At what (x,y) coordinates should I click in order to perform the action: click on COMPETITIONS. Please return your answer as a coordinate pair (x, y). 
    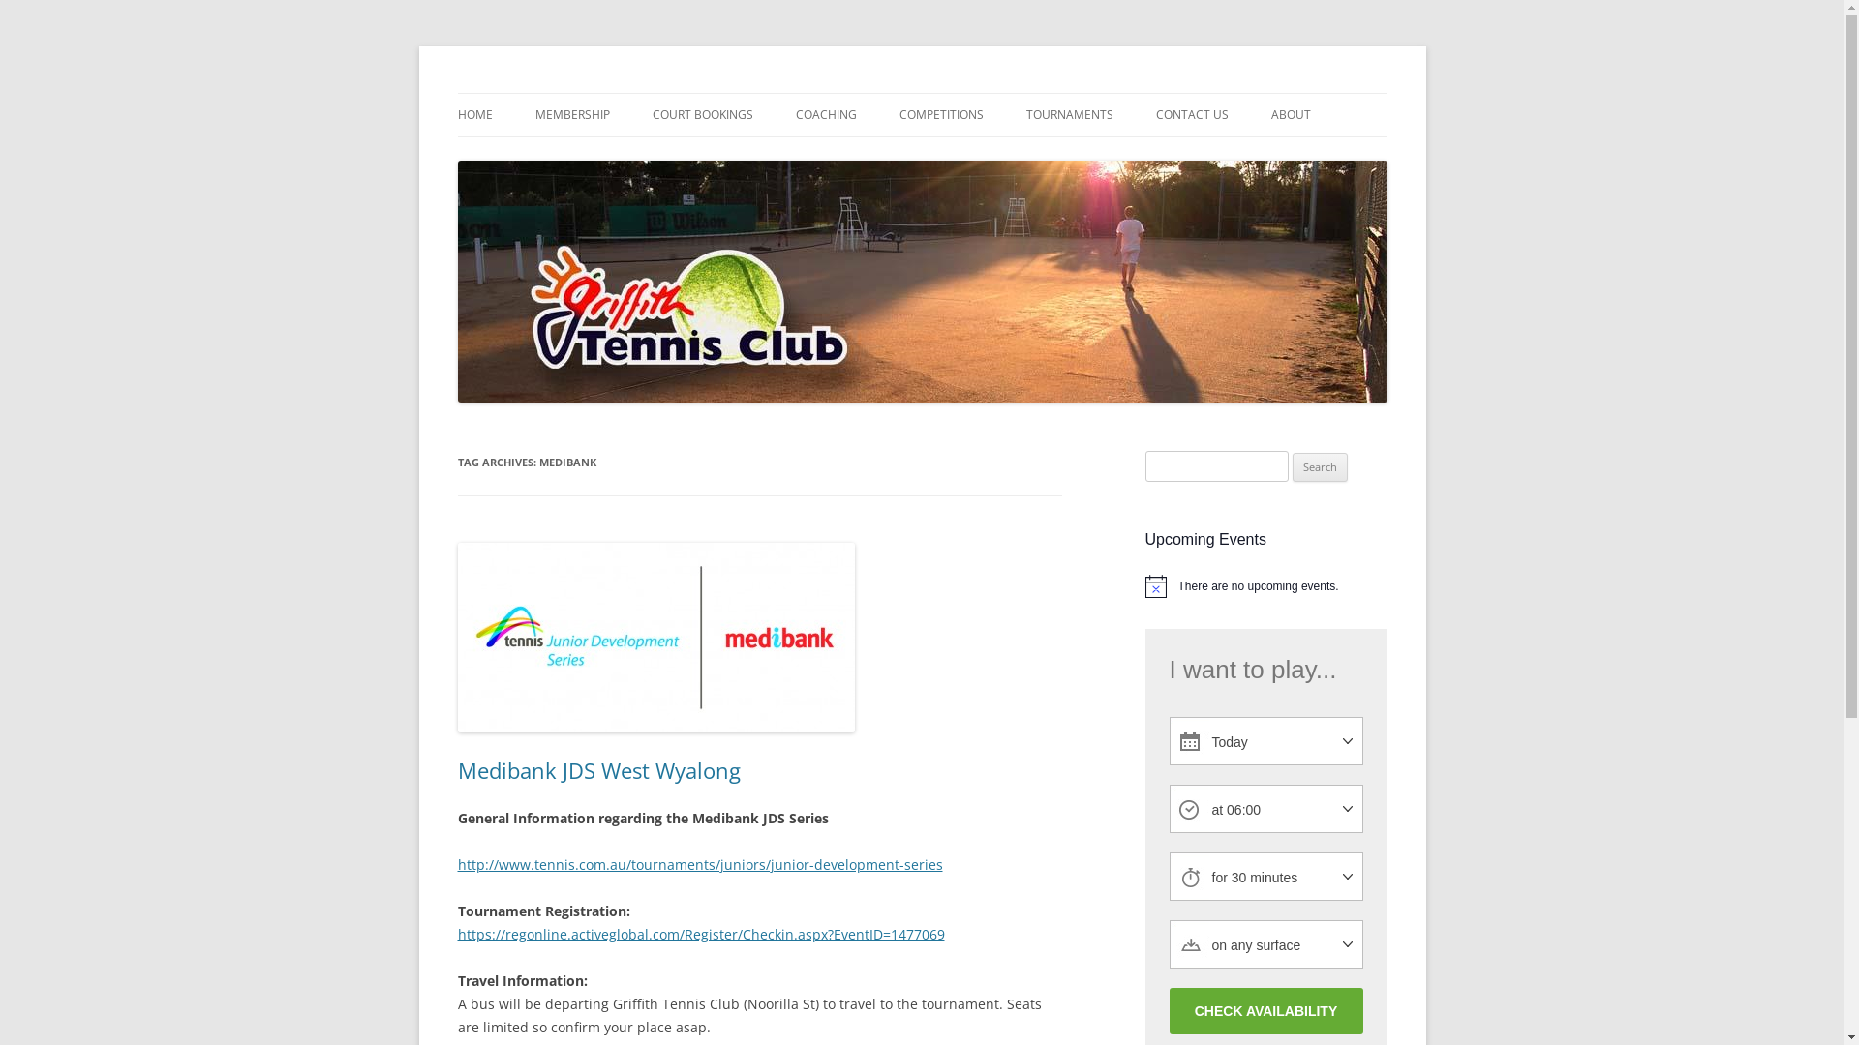
    Looking at the image, I should click on (941, 115).